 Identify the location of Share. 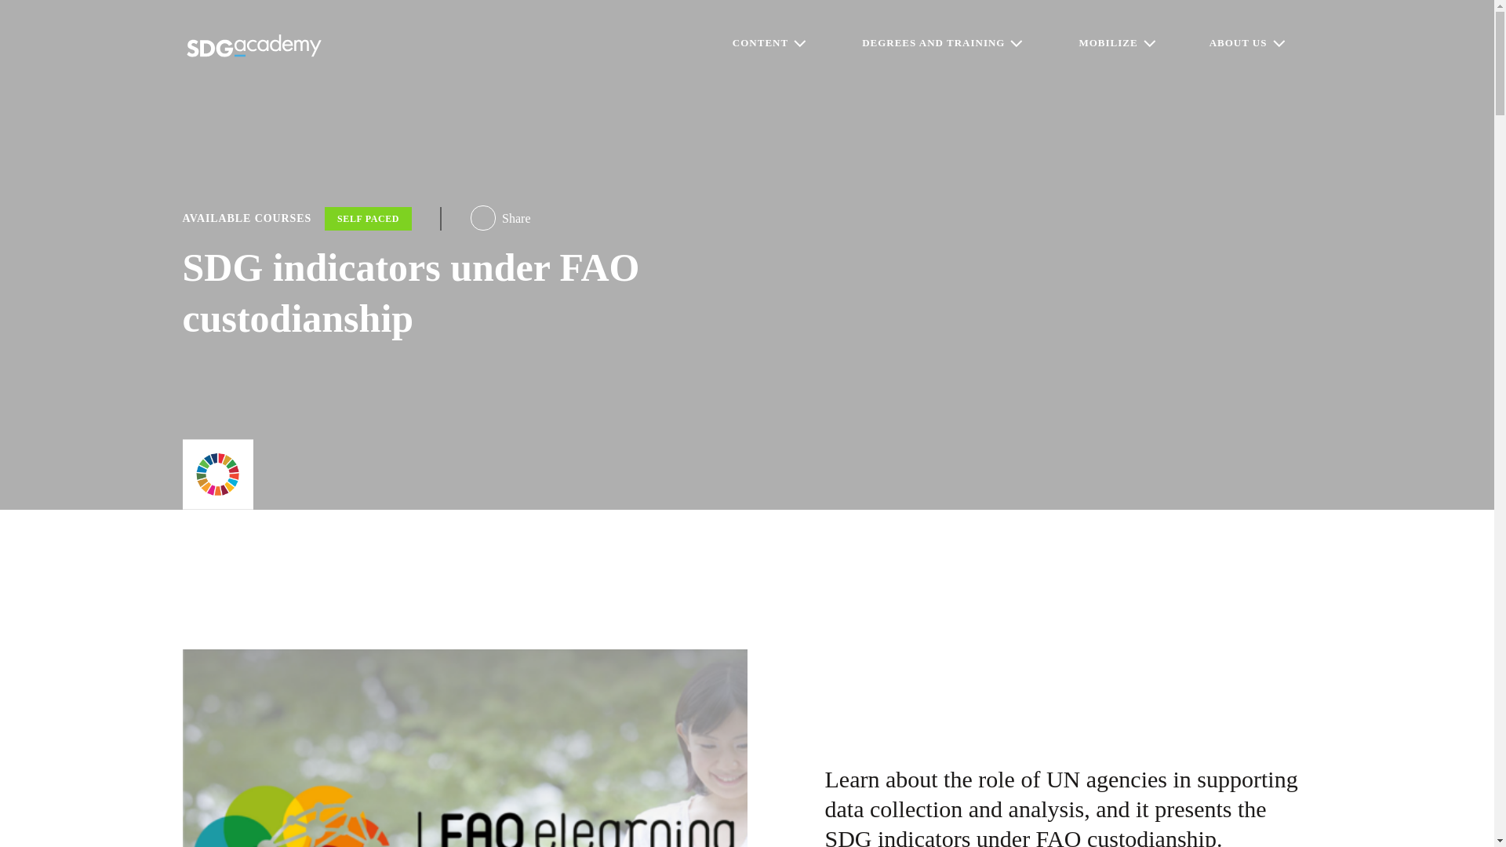
(500, 218).